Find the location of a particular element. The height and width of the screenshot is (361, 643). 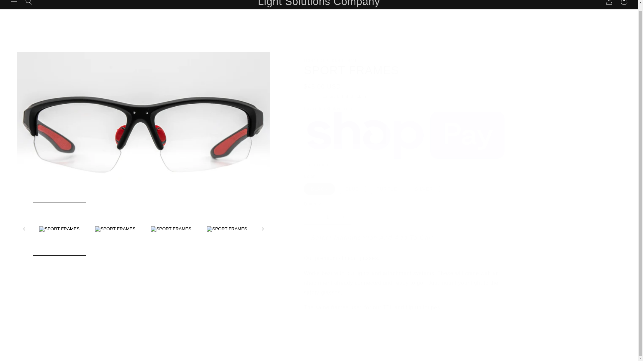

1 is located at coordinates (327, 217).